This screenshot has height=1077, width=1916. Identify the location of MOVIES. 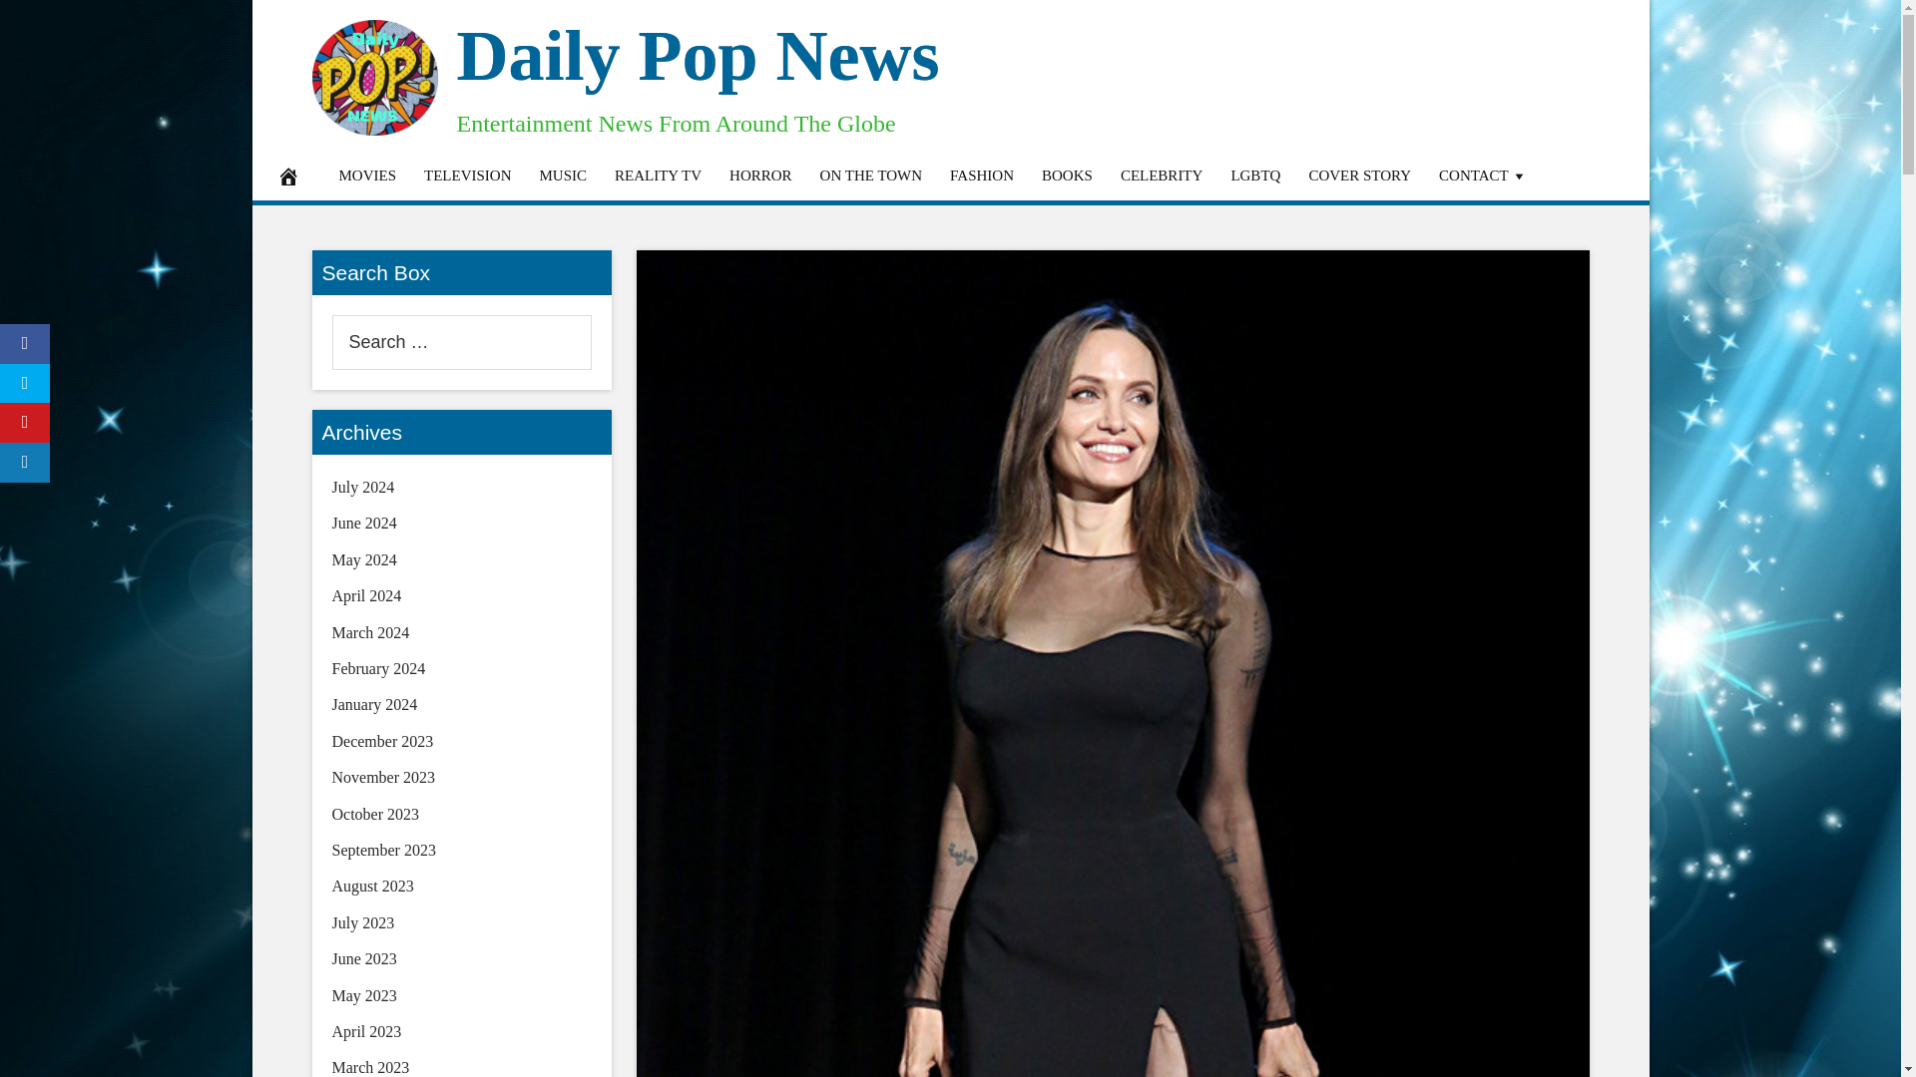
(368, 176).